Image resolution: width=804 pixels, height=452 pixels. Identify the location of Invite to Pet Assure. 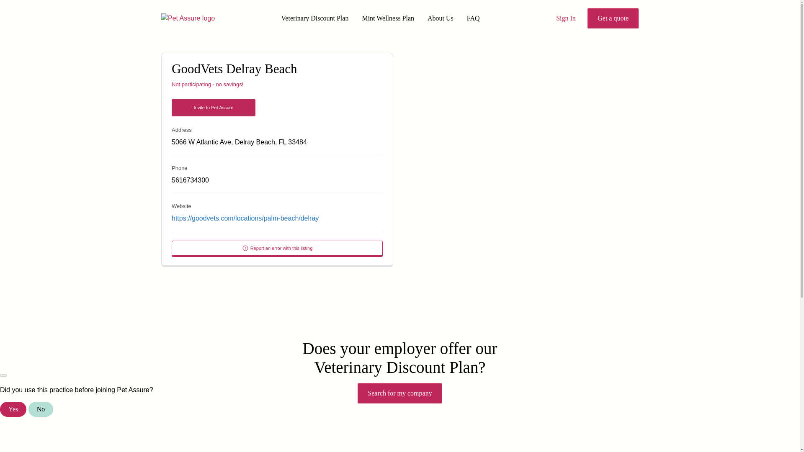
(214, 107).